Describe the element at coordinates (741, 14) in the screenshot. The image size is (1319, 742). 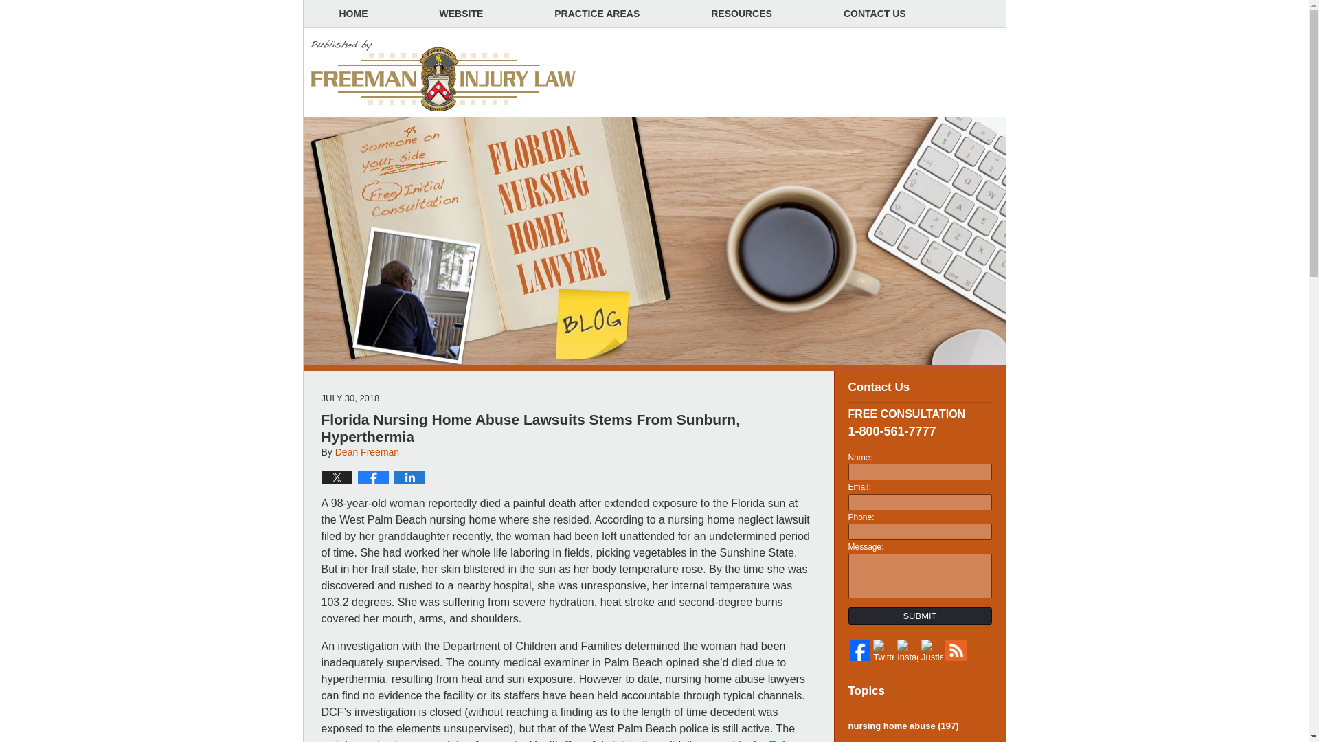
I see `RESOURCES` at that location.